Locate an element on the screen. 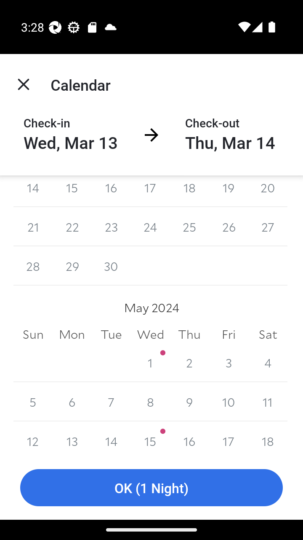 The image size is (303, 540). 19 19 April 2024 is located at coordinates (228, 192).